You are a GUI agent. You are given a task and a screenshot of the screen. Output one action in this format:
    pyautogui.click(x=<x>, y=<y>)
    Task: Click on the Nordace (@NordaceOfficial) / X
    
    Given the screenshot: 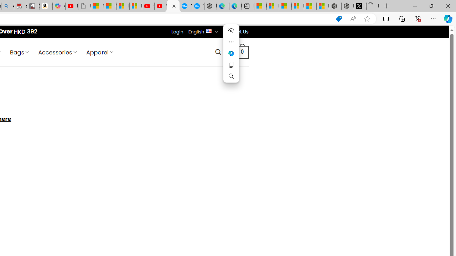 What is the action you would take?
    pyautogui.click(x=360, y=6)
    